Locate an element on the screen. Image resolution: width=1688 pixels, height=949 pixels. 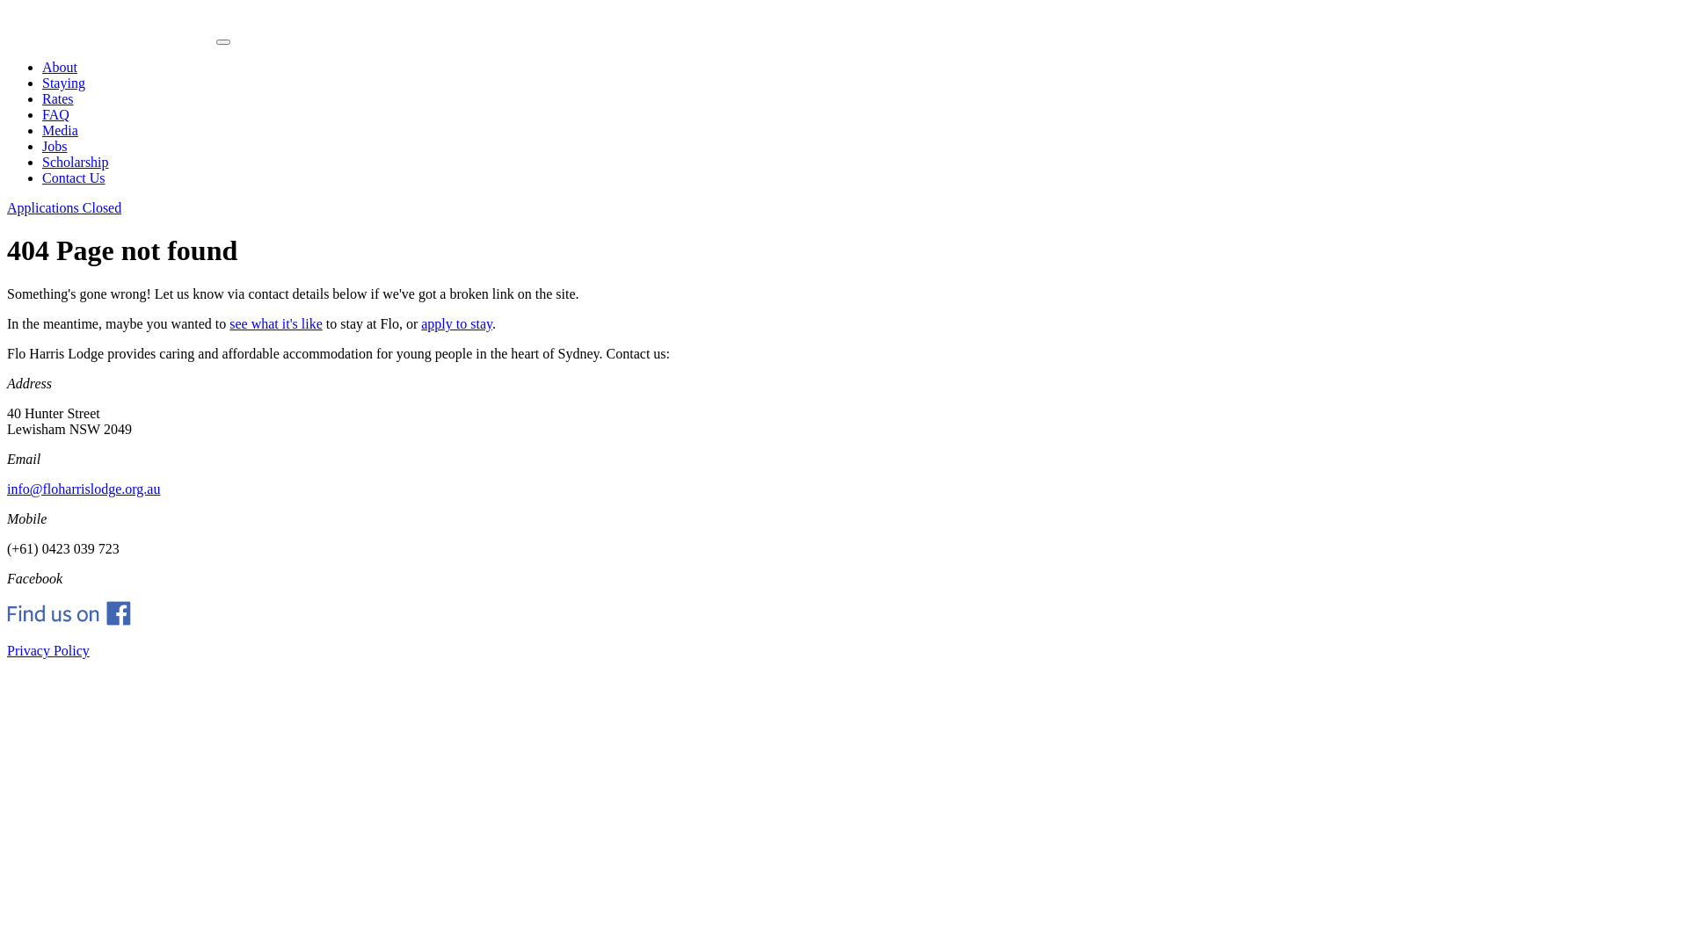
About is located at coordinates (60, 67).